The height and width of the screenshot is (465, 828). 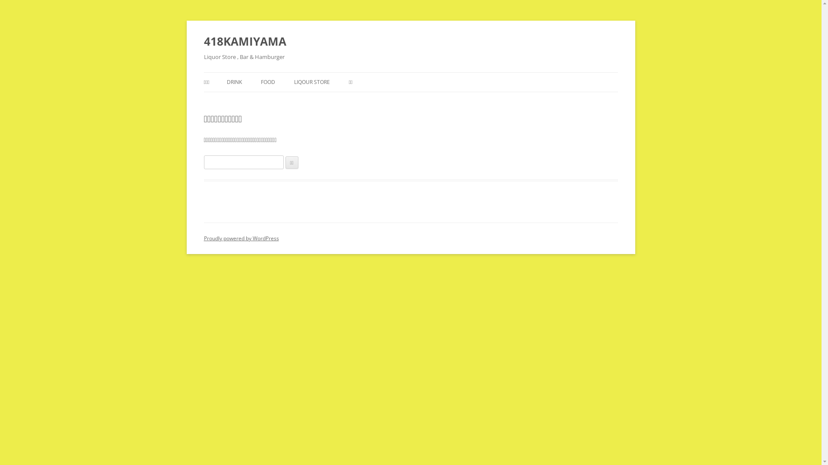 I want to click on LIQOUR STORE, so click(x=312, y=82).